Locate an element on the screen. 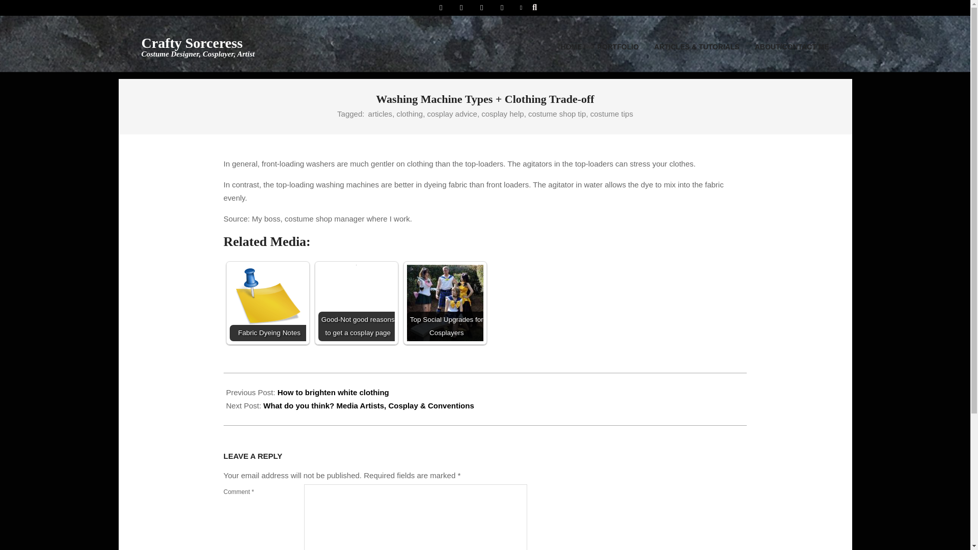  How to brighten white clothing is located at coordinates (572, 47).